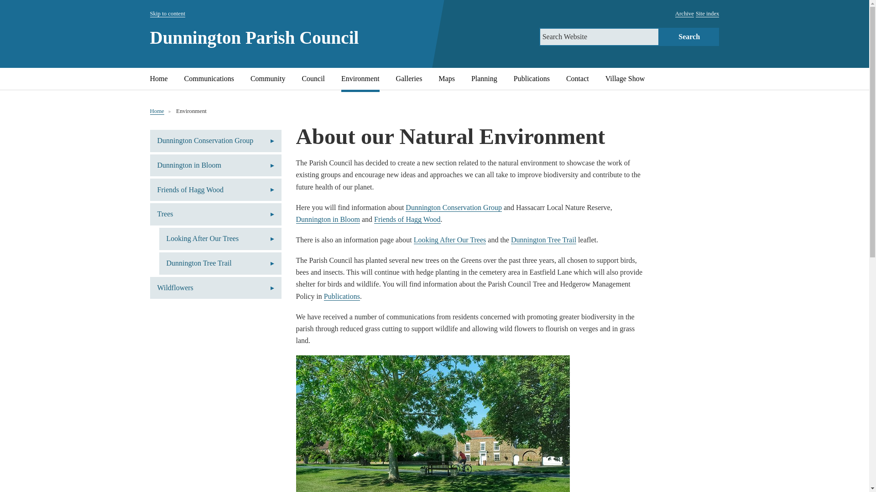 The width and height of the screenshot is (876, 492). Describe the element at coordinates (689, 36) in the screenshot. I see `Search` at that location.